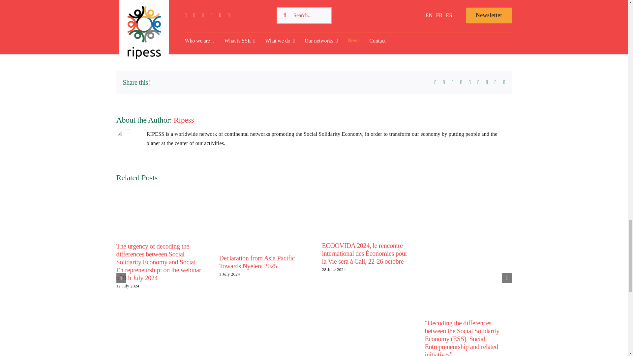 This screenshot has width=633, height=356. What do you see at coordinates (129, 45) in the screenshot?
I see `Posts by Ripess` at bounding box center [129, 45].